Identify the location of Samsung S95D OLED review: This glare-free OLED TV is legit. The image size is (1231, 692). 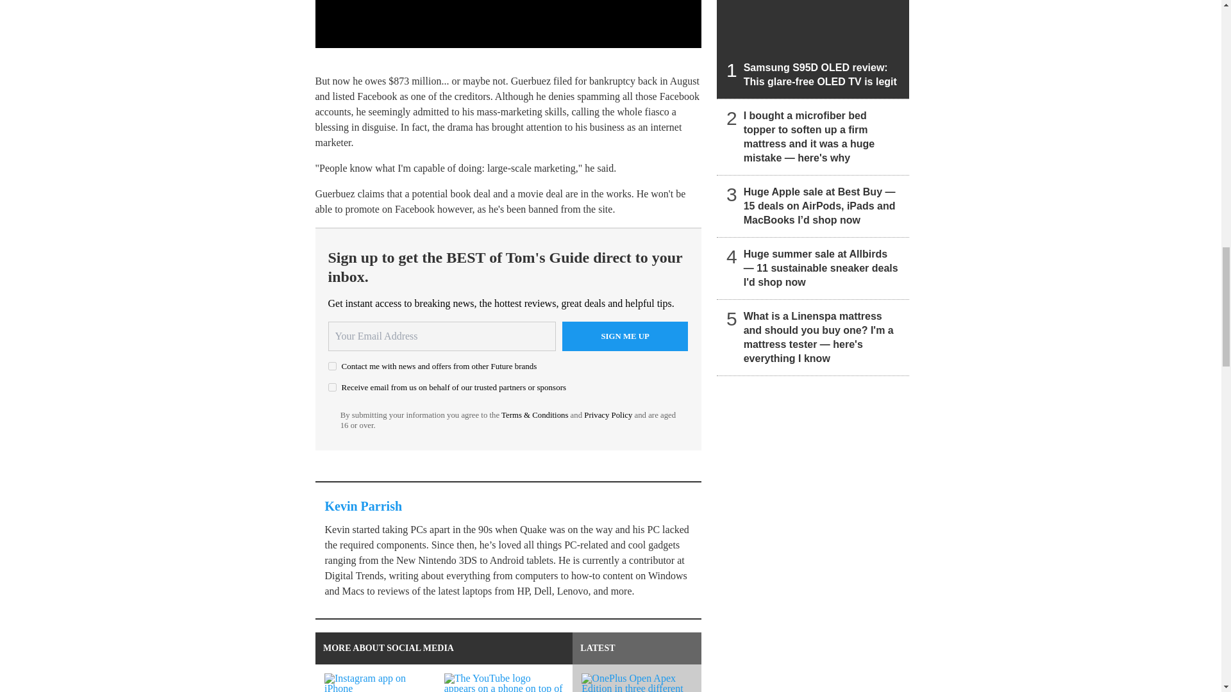
(813, 49).